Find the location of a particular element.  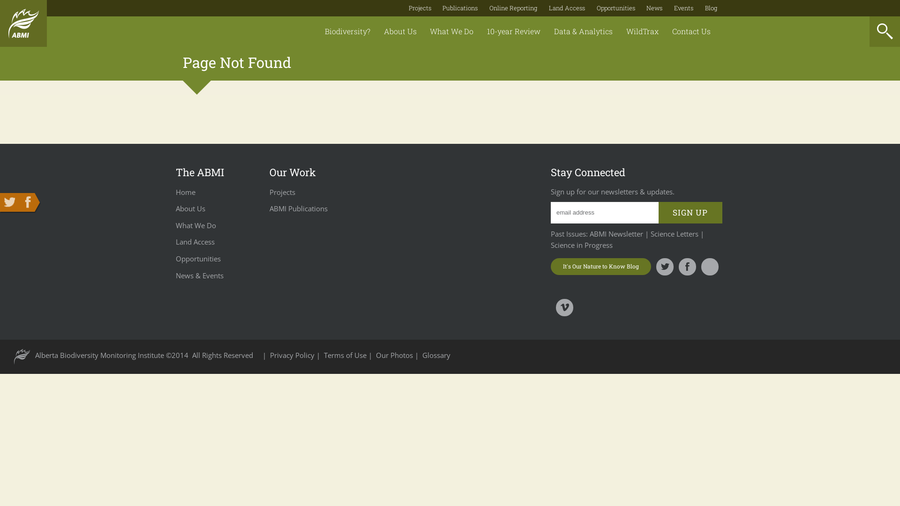

Facebook is located at coordinates (28, 202).